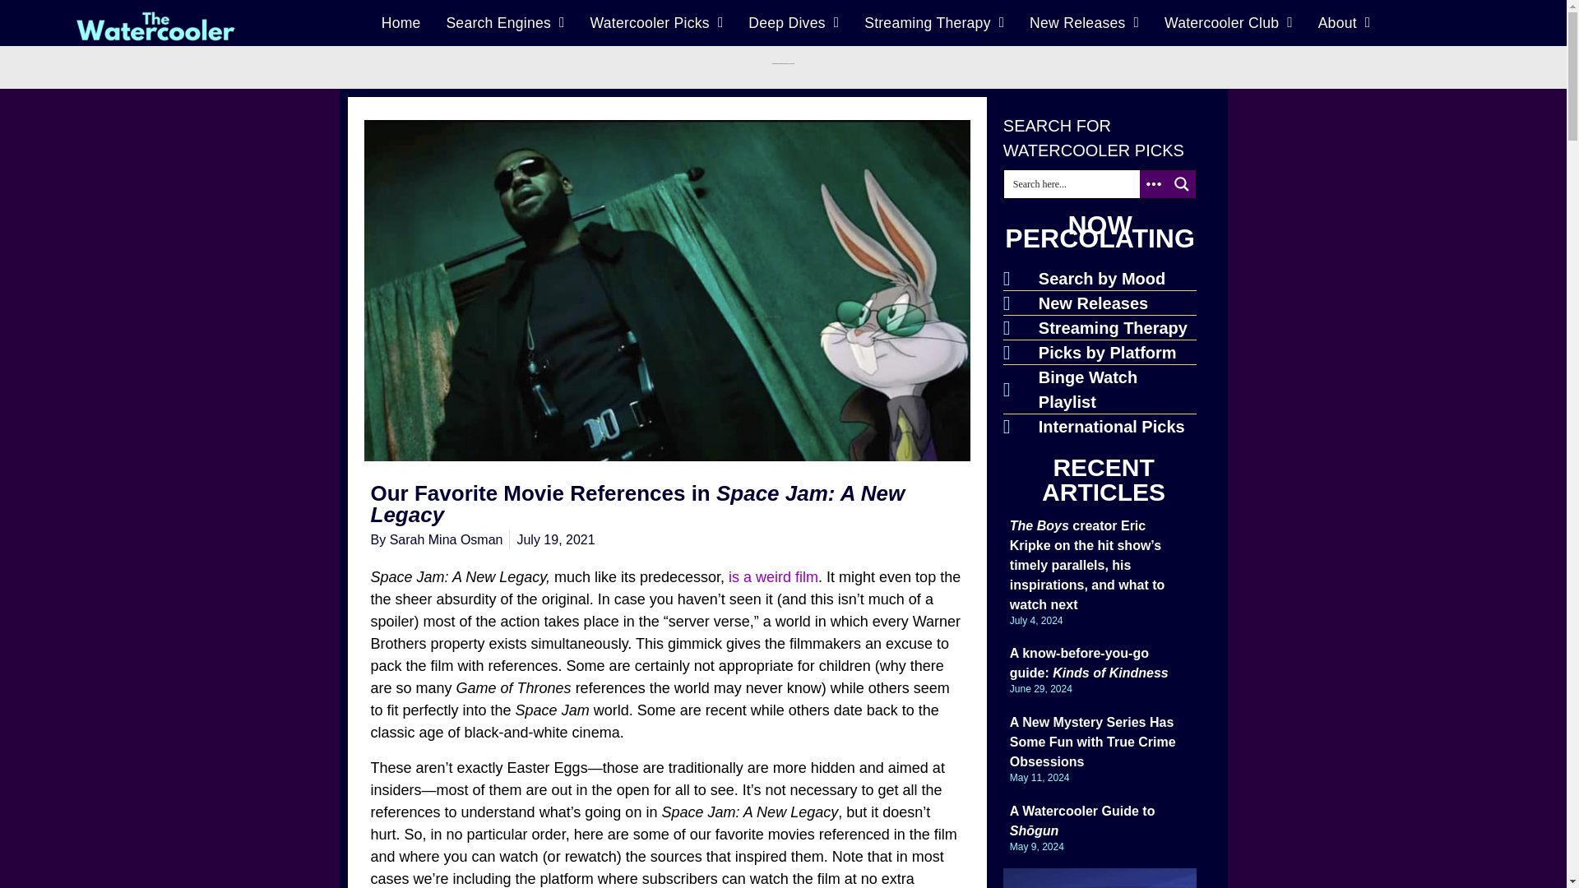 The width and height of the screenshot is (1579, 888). What do you see at coordinates (1229, 23) in the screenshot?
I see `Watercooler Club` at bounding box center [1229, 23].